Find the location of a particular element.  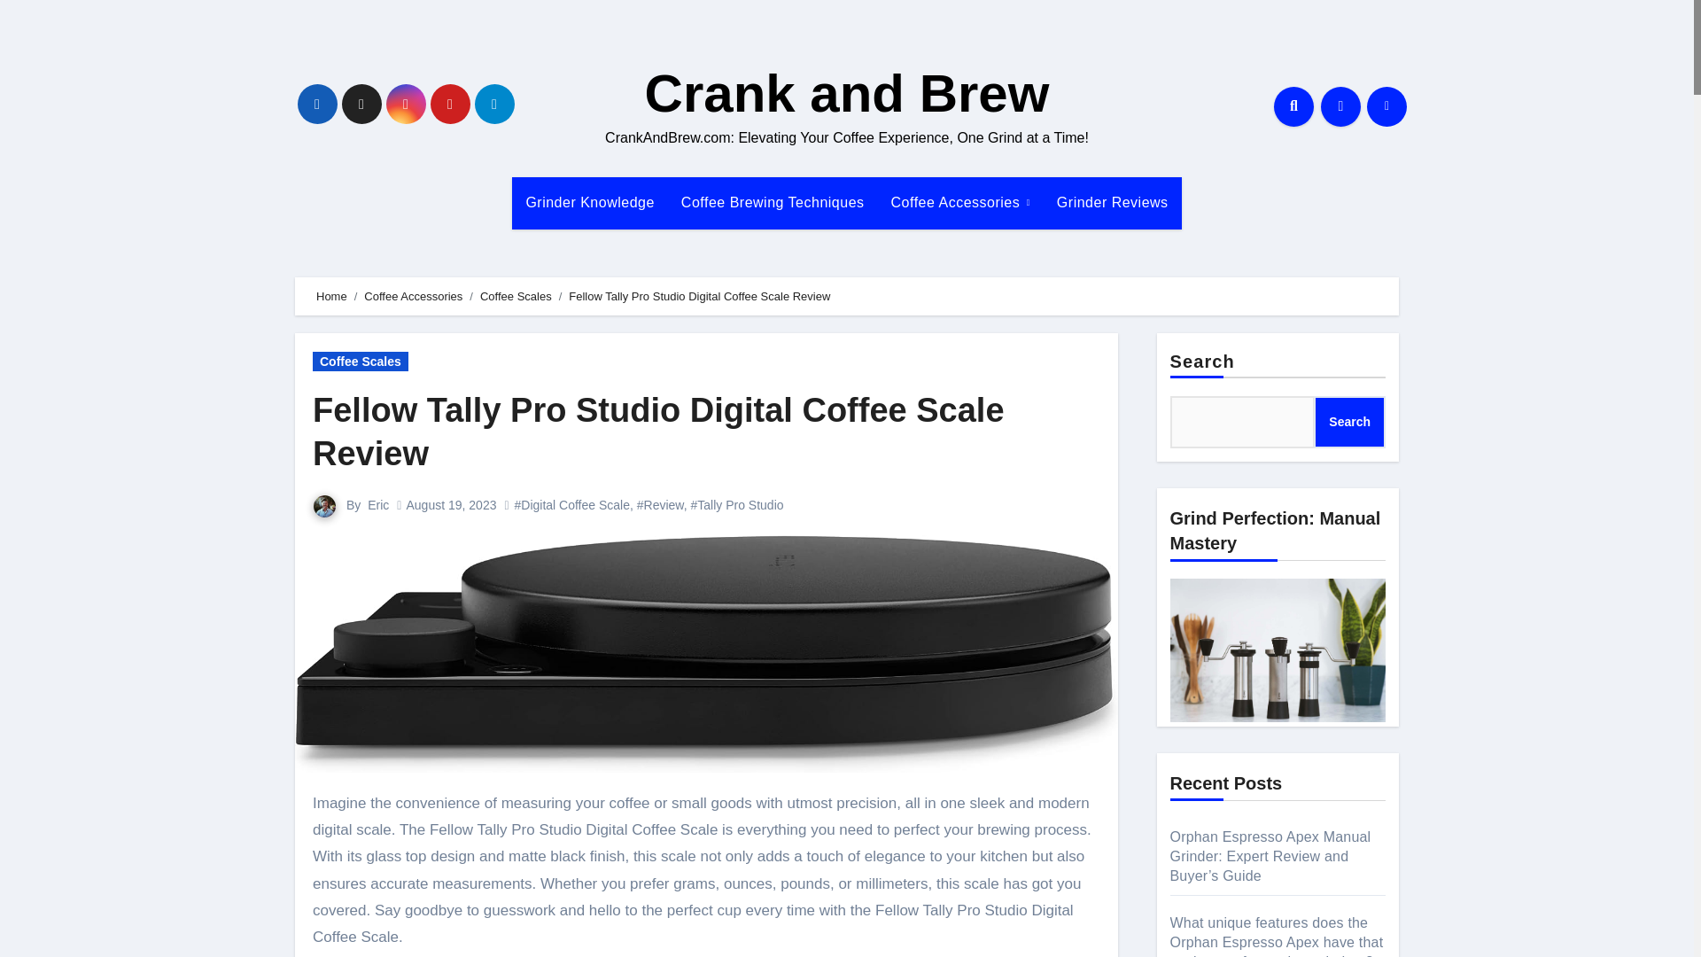

Eric is located at coordinates (377, 504).